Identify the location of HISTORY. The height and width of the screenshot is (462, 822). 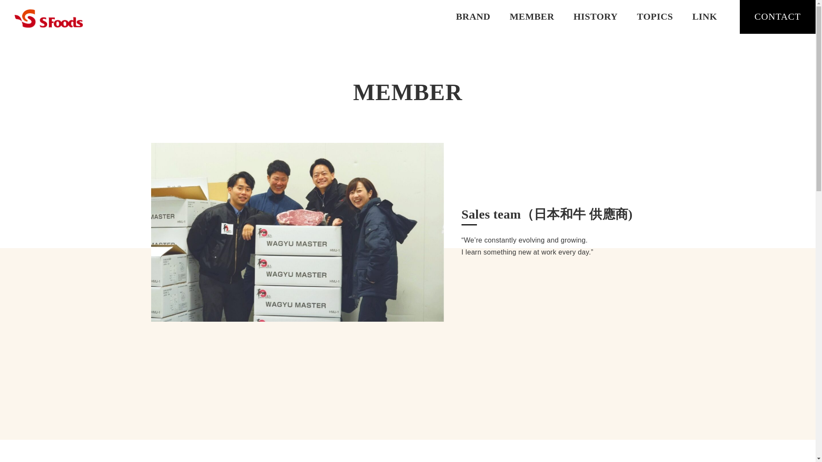
(595, 17).